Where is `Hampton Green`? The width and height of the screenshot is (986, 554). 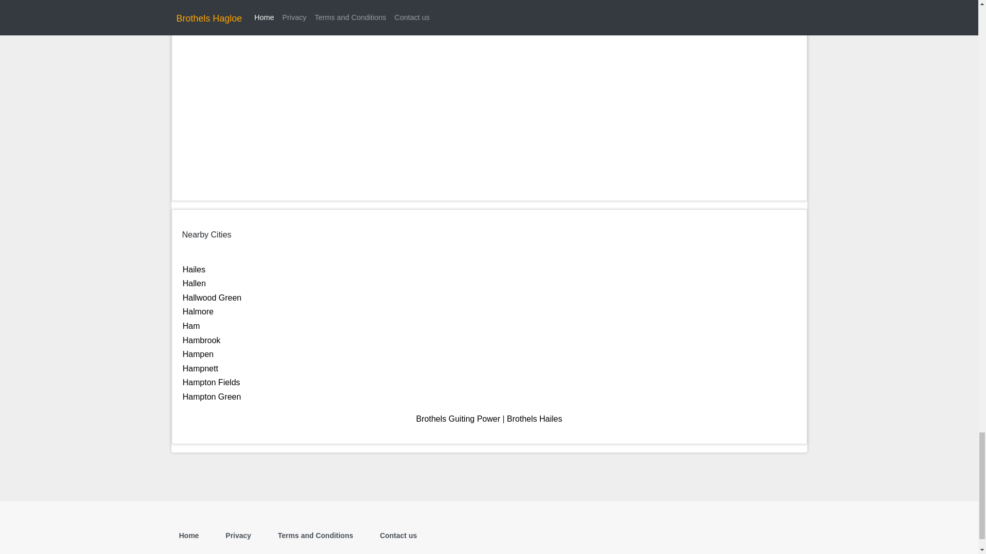
Hampton Green is located at coordinates (212, 396).